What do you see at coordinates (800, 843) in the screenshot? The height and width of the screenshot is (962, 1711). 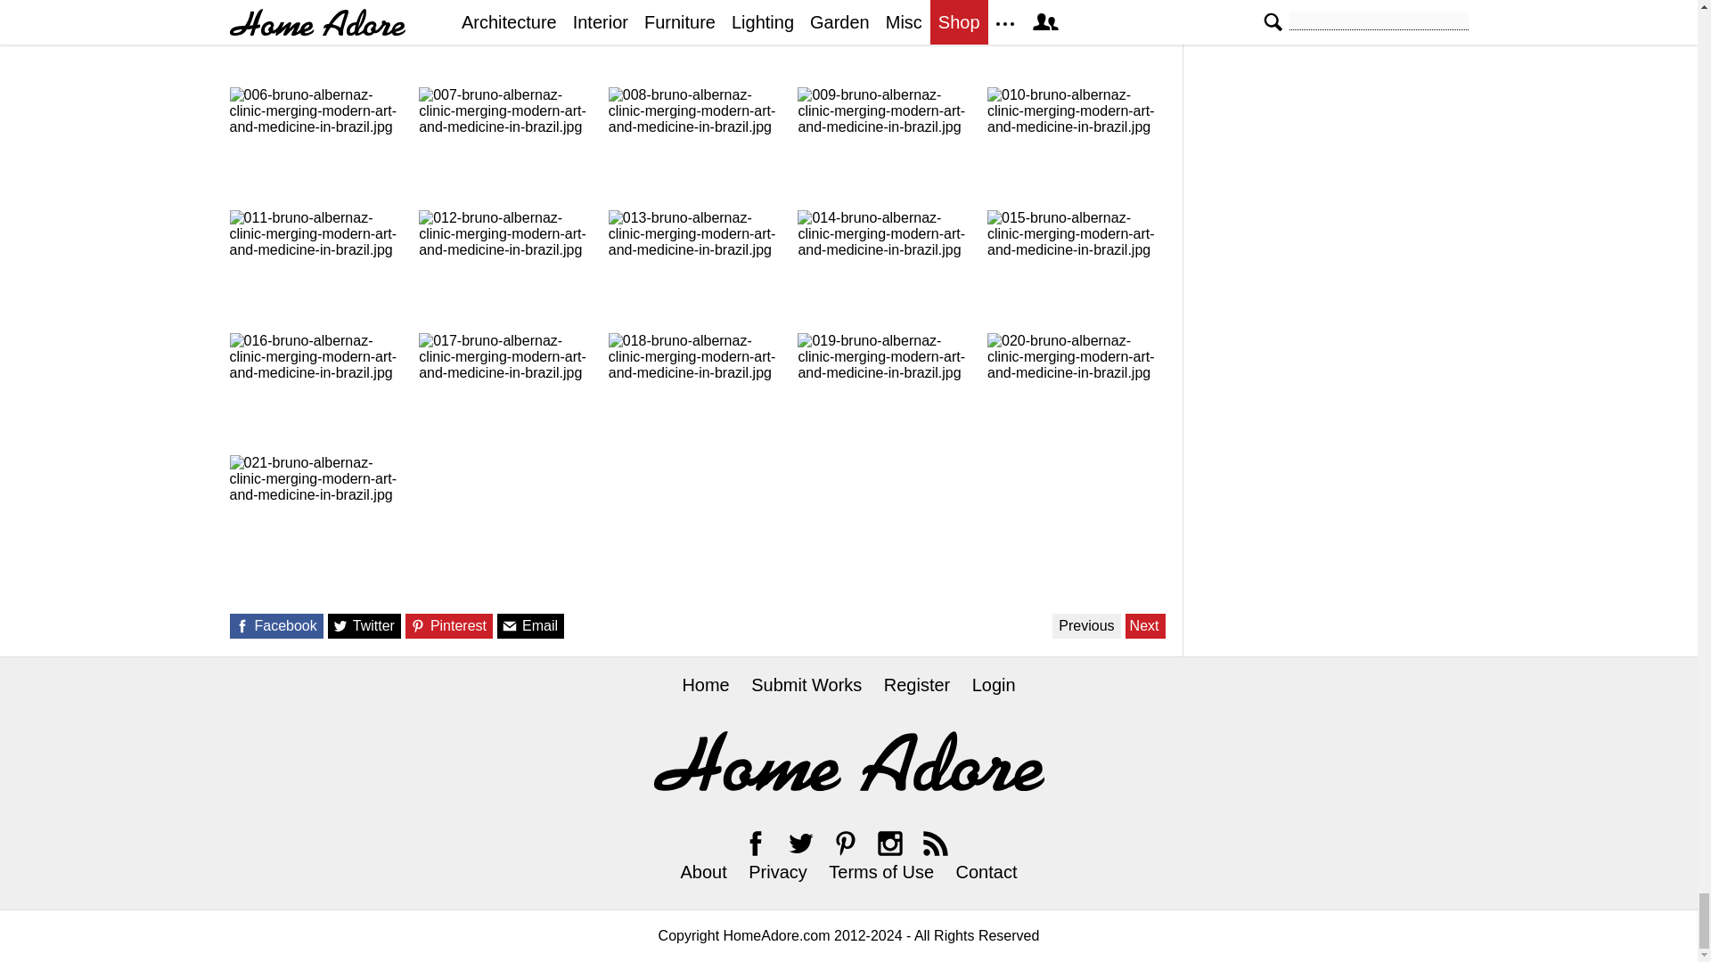 I see `Twitter` at bounding box center [800, 843].